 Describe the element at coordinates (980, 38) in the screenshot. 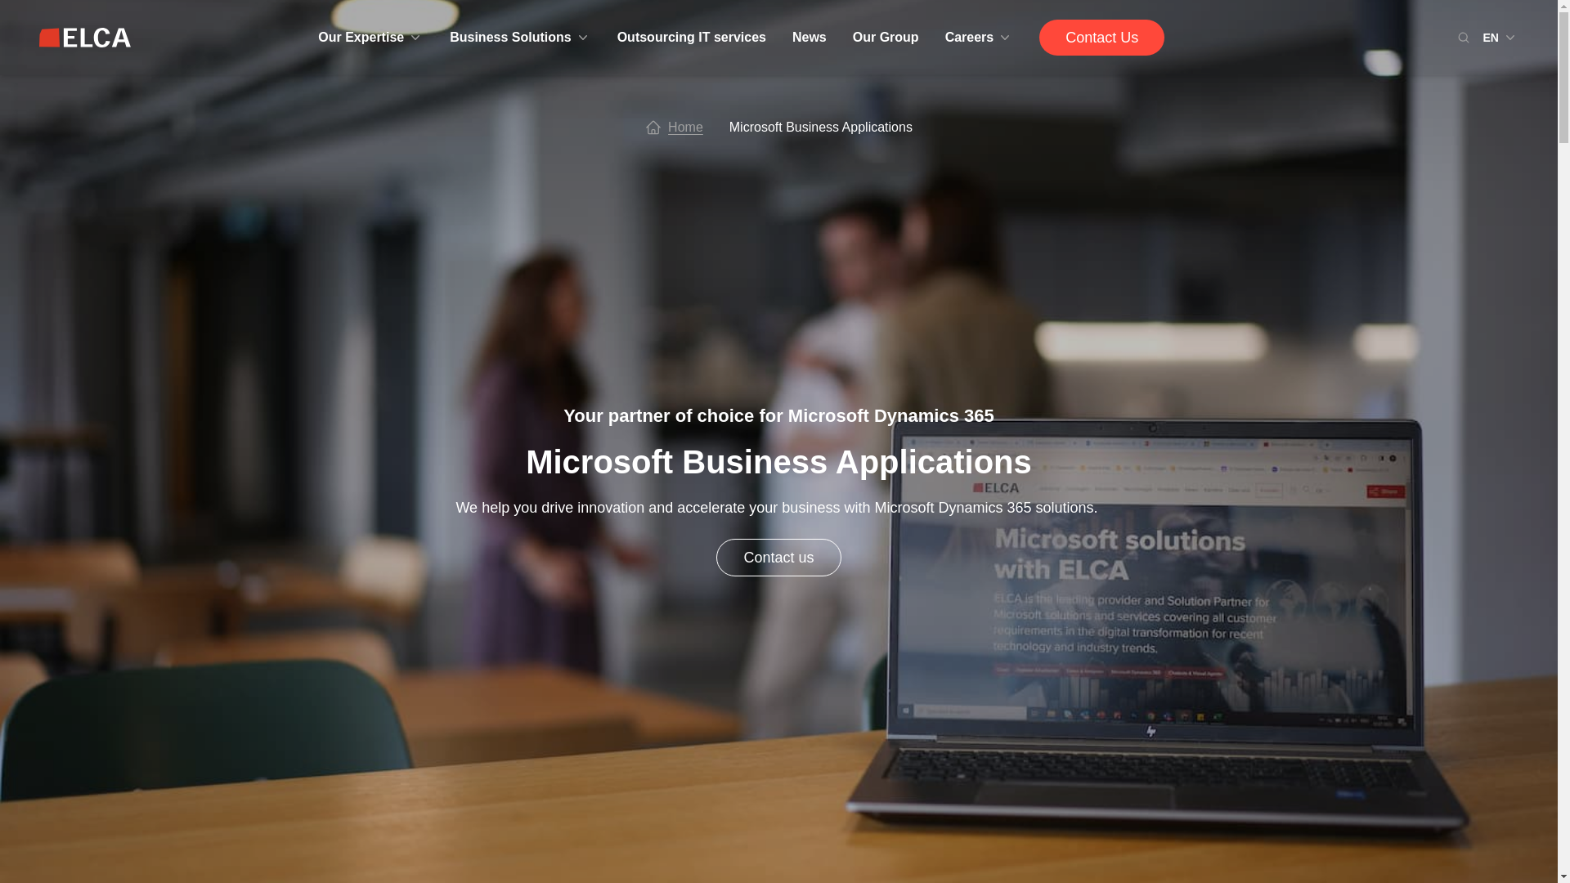

I see `Careers` at that location.